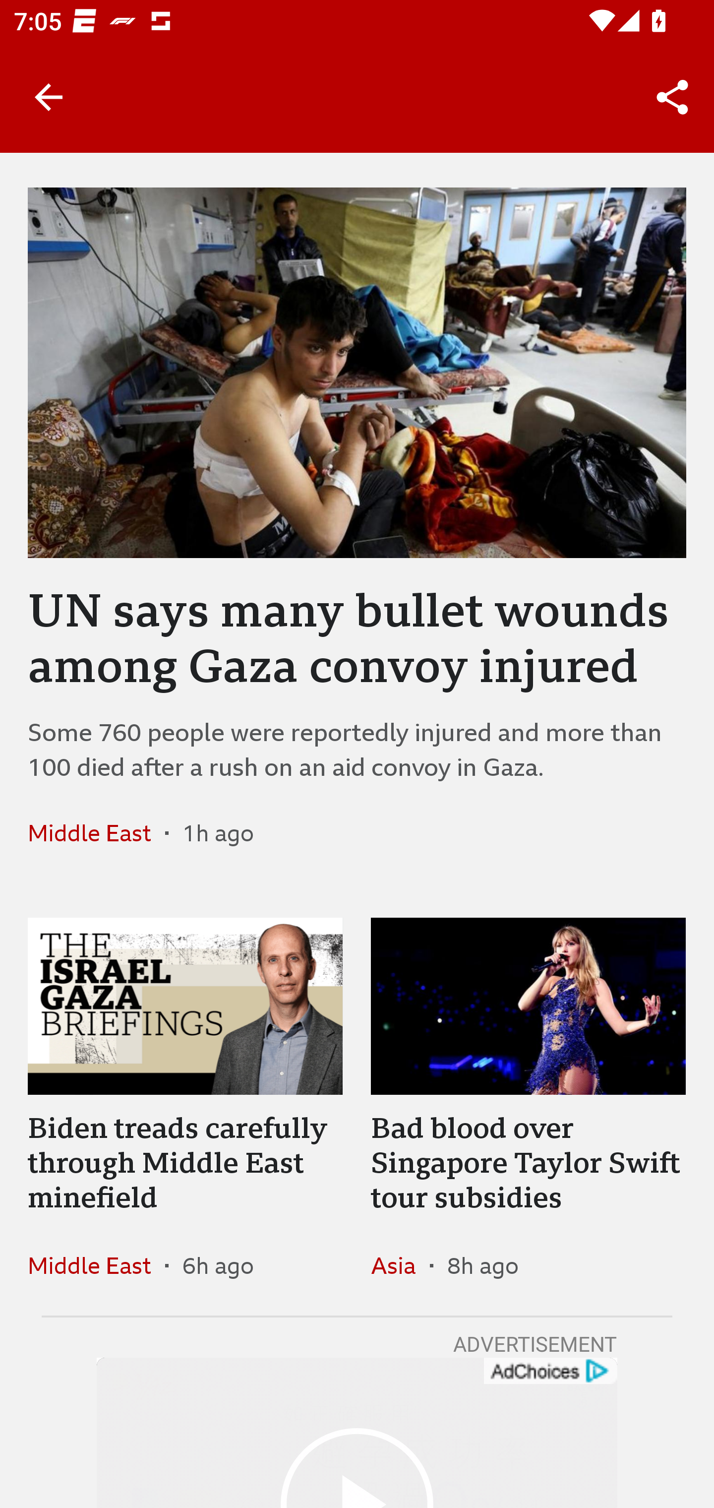 This screenshot has width=714, height=1508. Describe the element at coordinates (672, 97) in the screenshot. I see `Share` at that location.